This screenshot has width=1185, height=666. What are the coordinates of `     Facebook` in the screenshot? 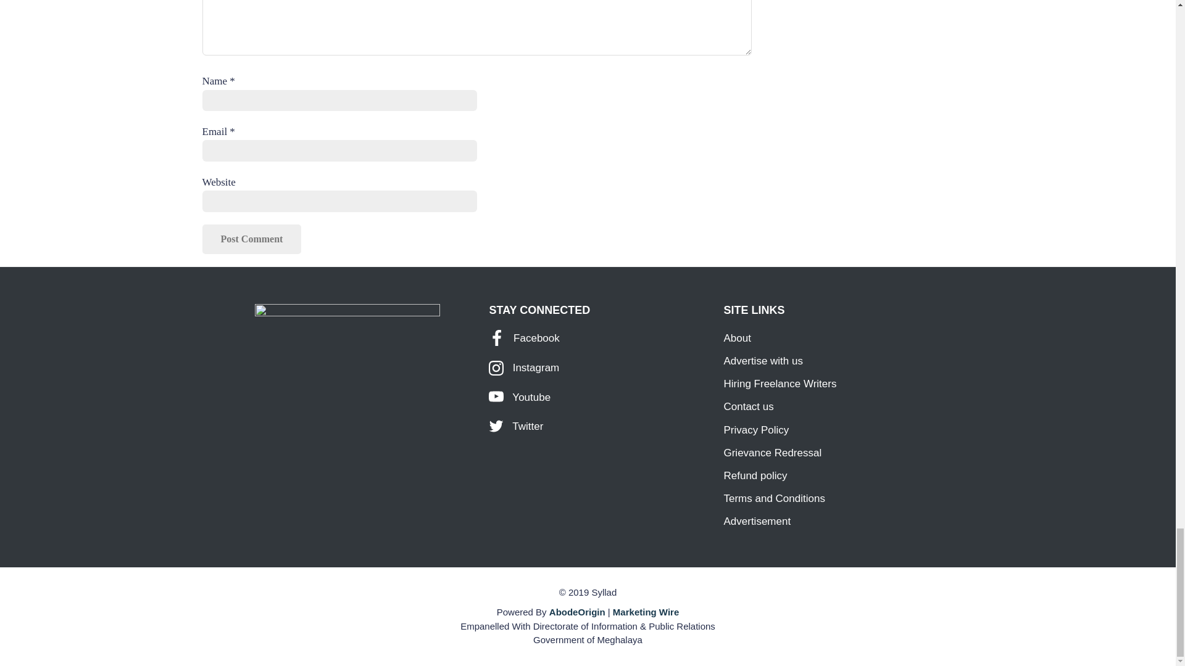 It's located at (523, 338).